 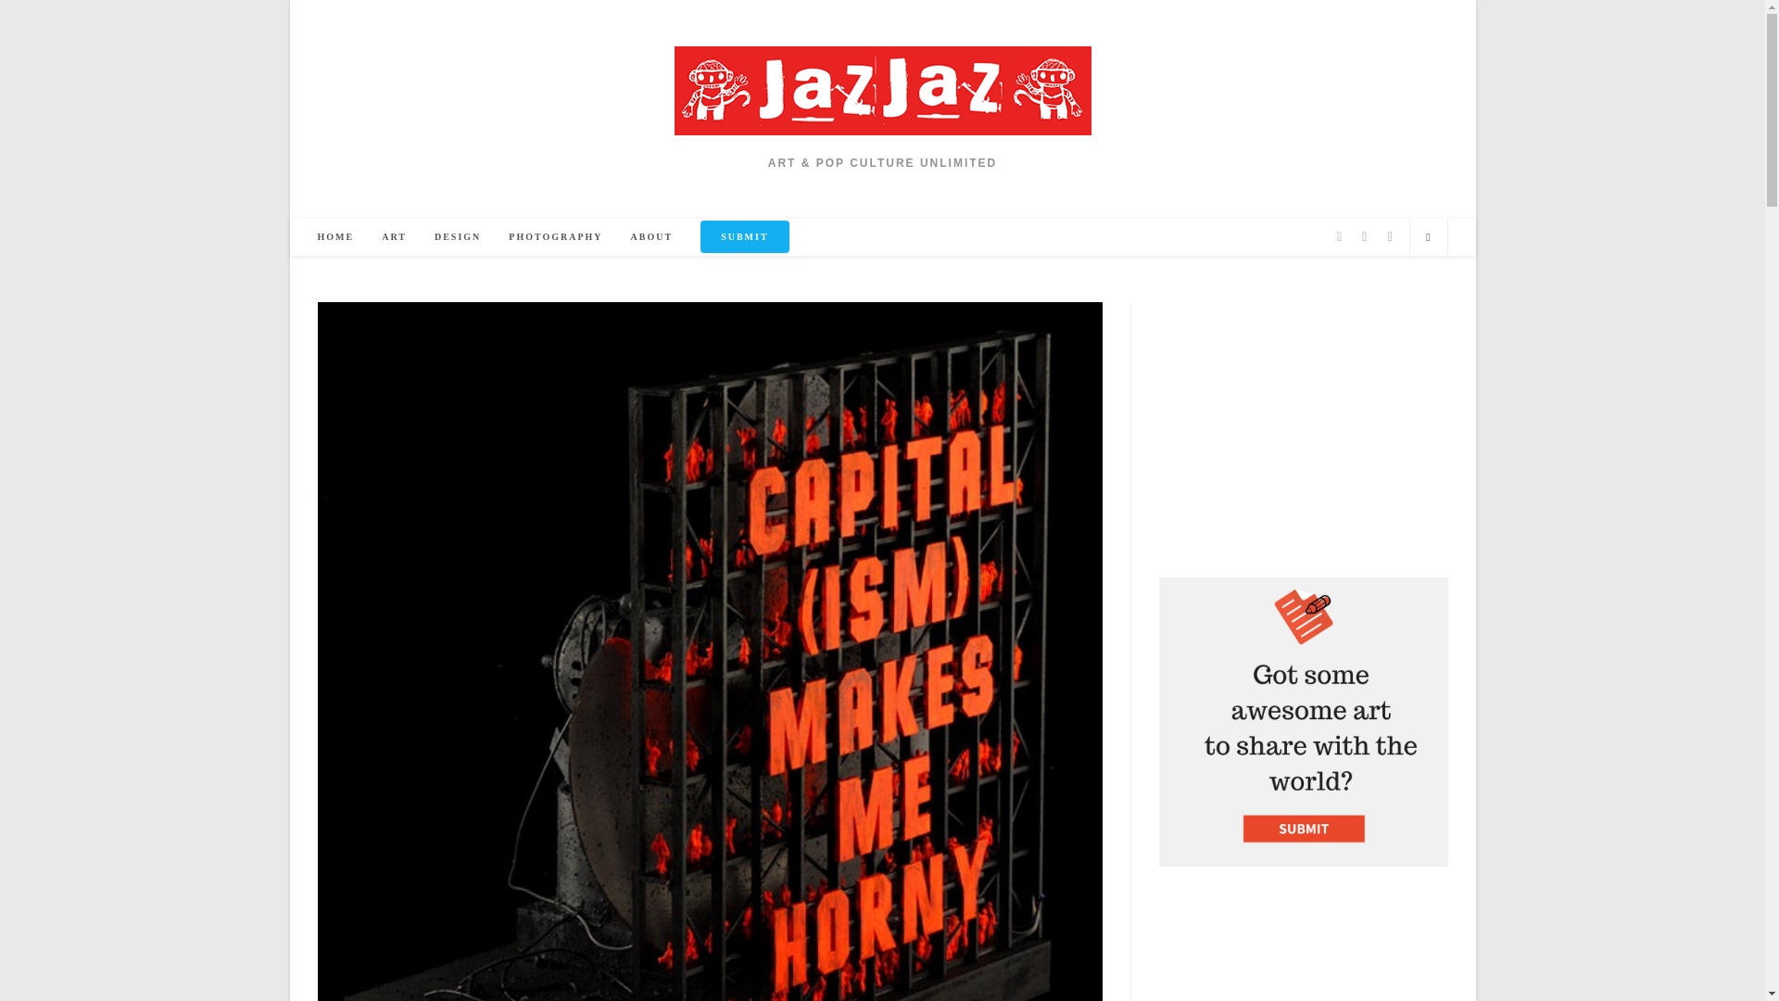 I want to click on PHOTOGRAPHY, so click(x=554, y=237).